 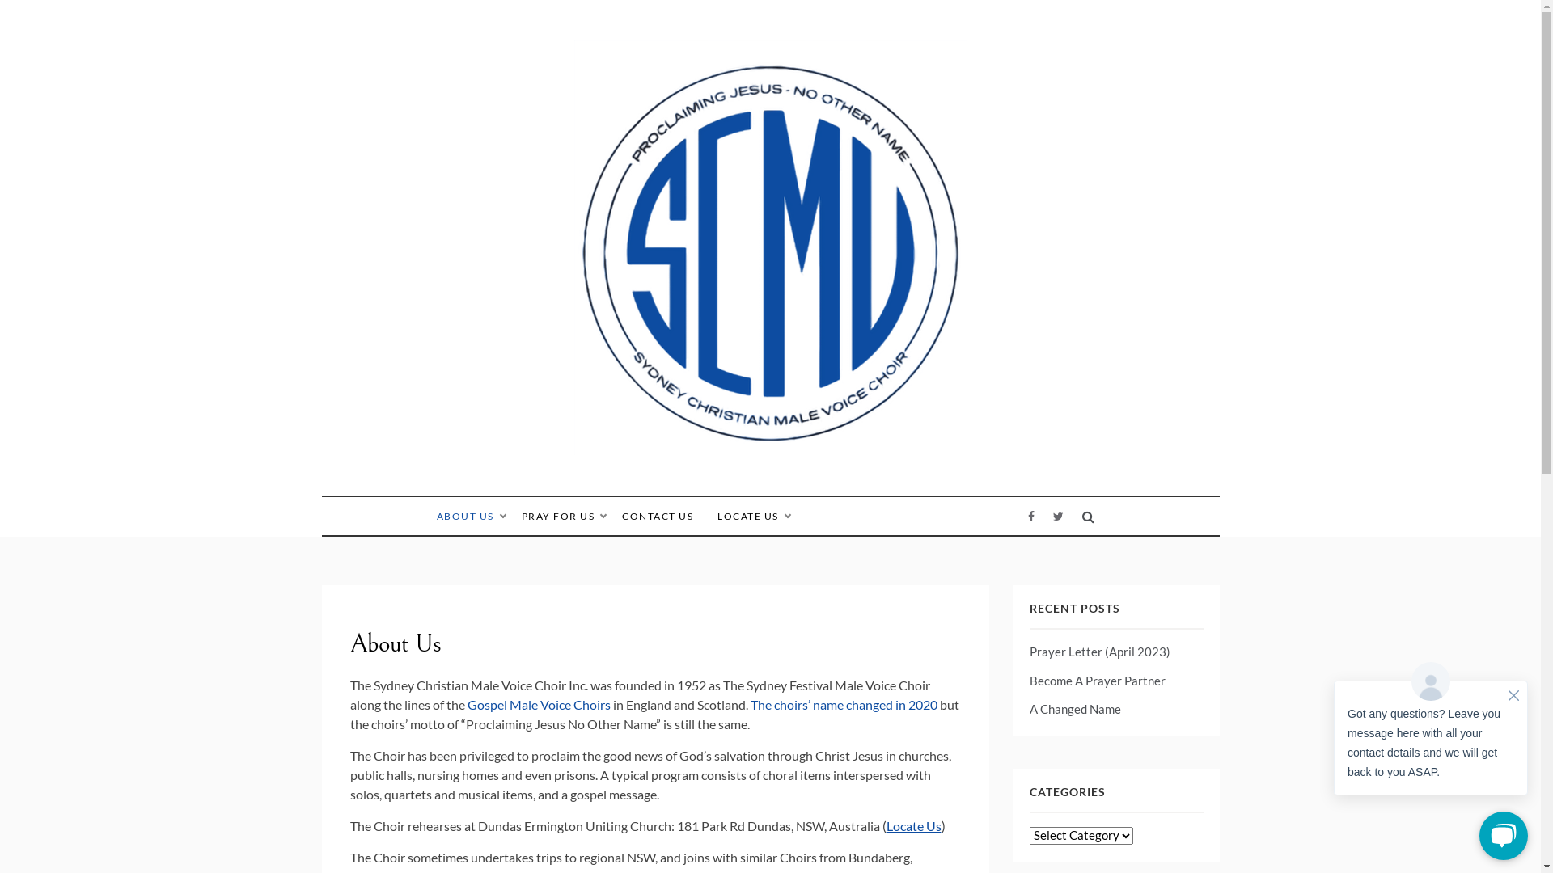 What do you see at coordinates (476, 516) in the screenshot?
I see `ABOUT US` at bounding box center [476, 516].